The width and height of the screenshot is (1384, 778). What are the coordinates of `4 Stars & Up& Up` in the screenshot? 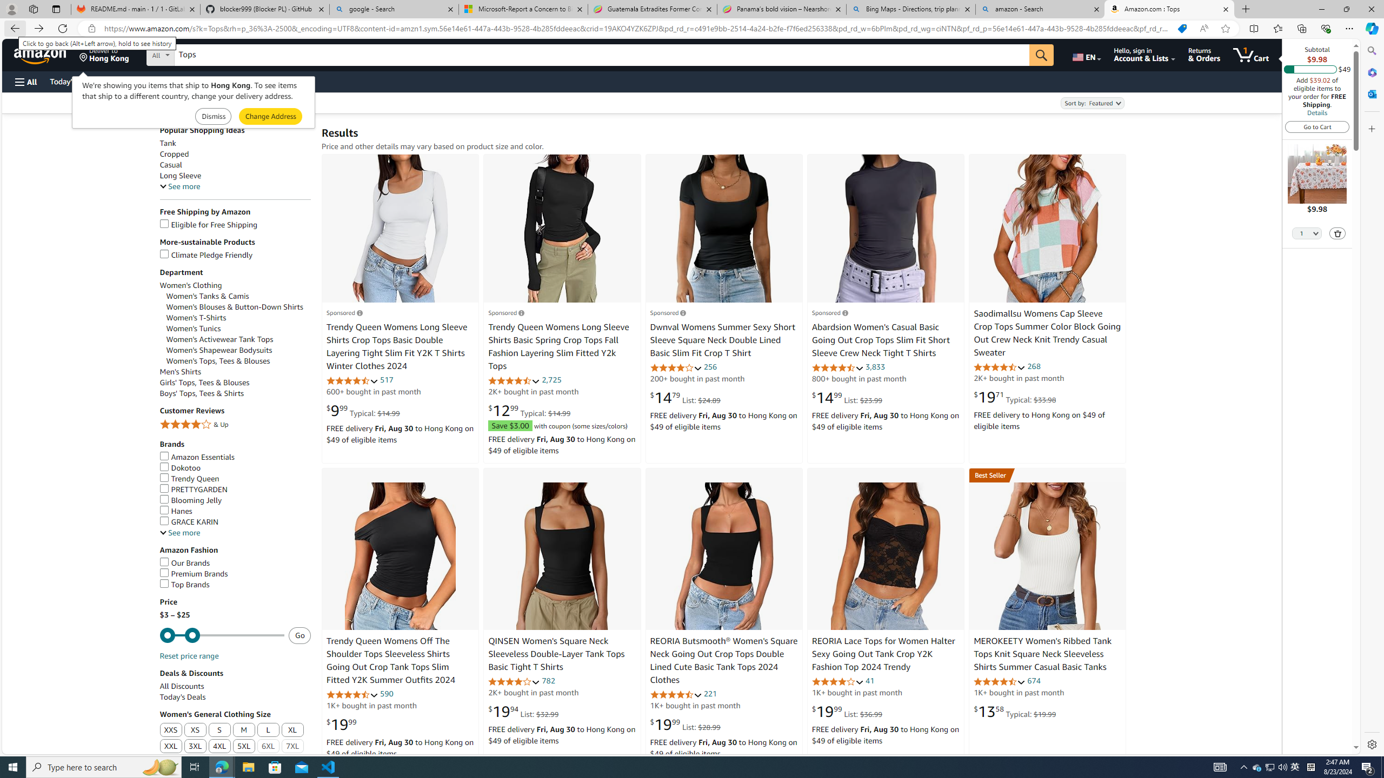 It's located at (235, 426).